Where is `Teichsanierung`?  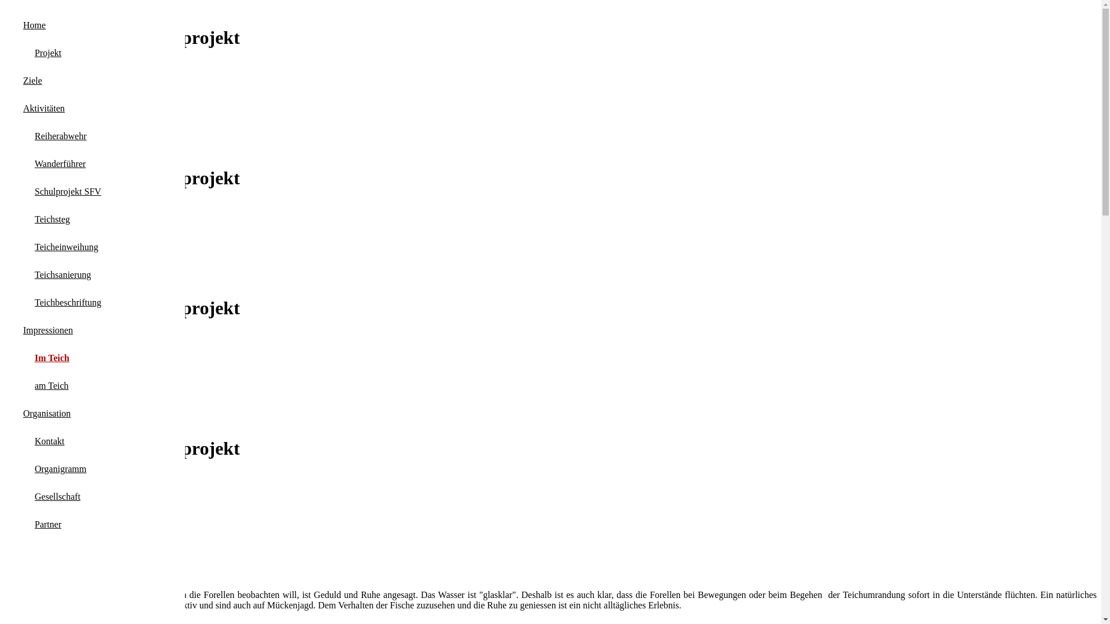
Teichsanierung is located at coordinates (57, 275).